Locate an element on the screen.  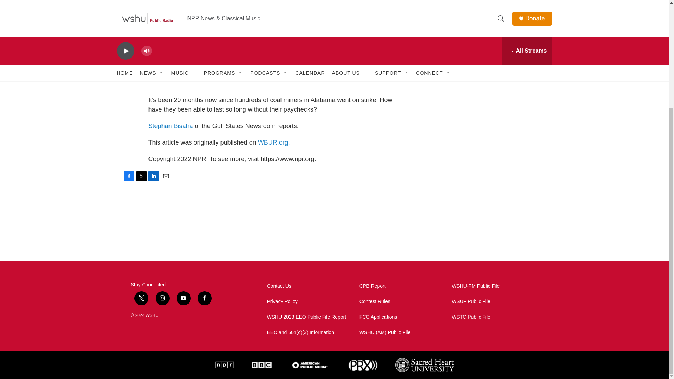
3rd party ad content is located at coordinates (492, 22).